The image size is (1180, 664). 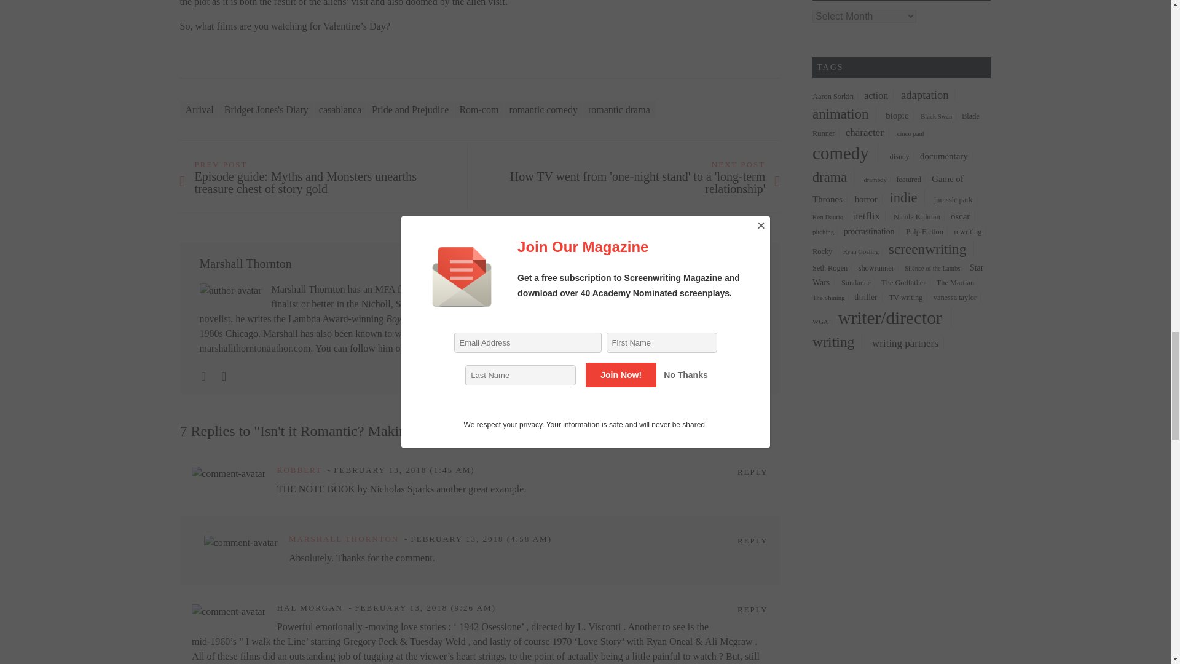 I want to click on marshallthorntonauthor.com, so click(x=254, y=348).